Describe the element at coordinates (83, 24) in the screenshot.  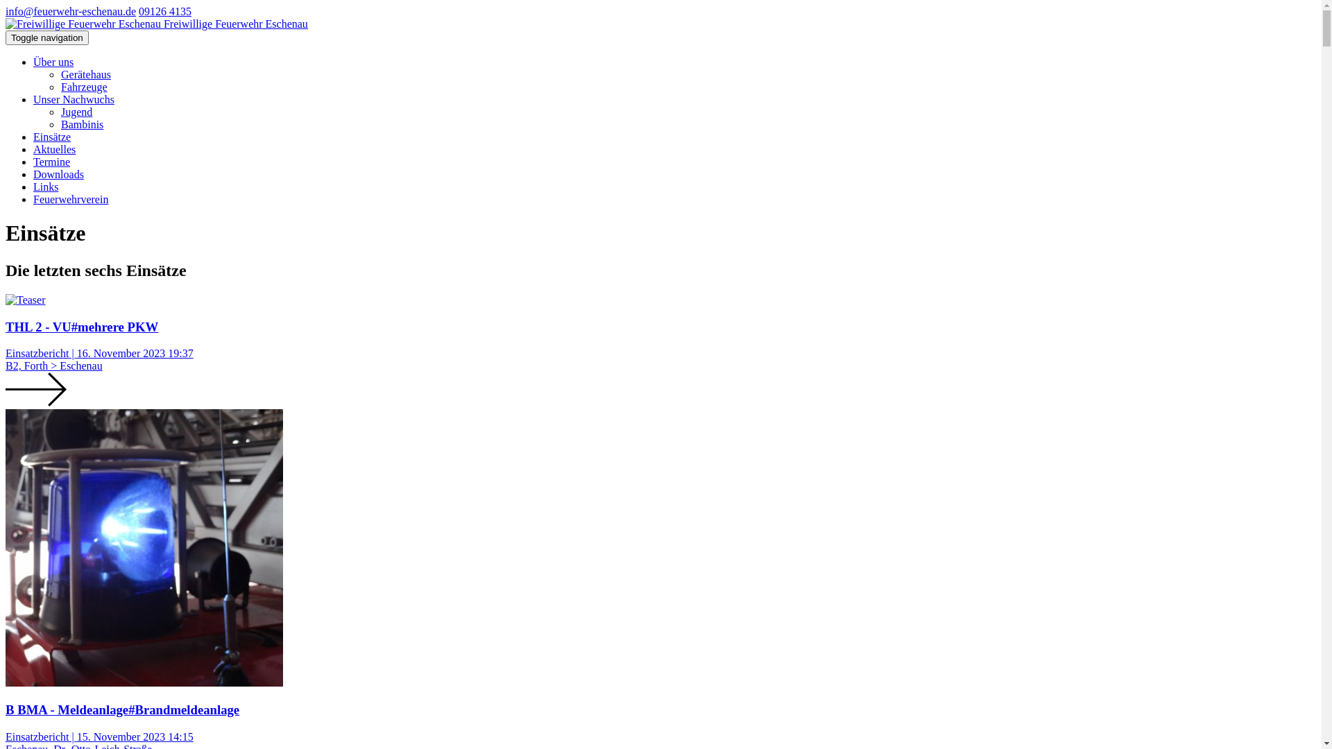
I see `Freiwillige Feuerwehr Eschenau` at that location.